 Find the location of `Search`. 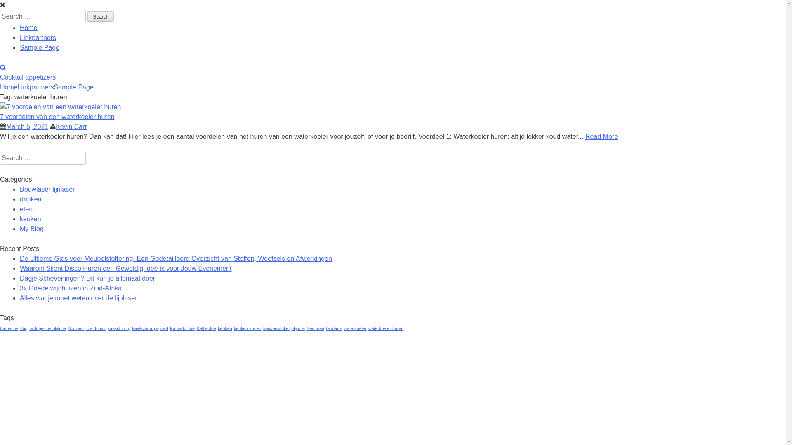

Search is located at coordinates (13, 5).